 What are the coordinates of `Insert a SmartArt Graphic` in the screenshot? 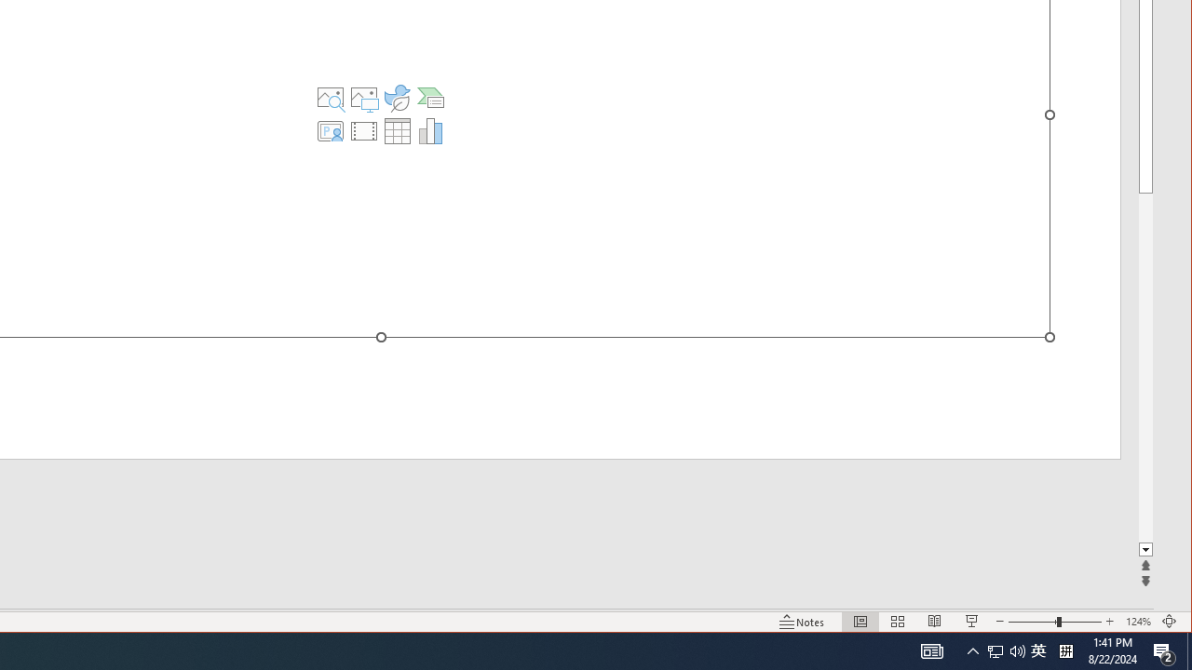 It's located at (430, 97).